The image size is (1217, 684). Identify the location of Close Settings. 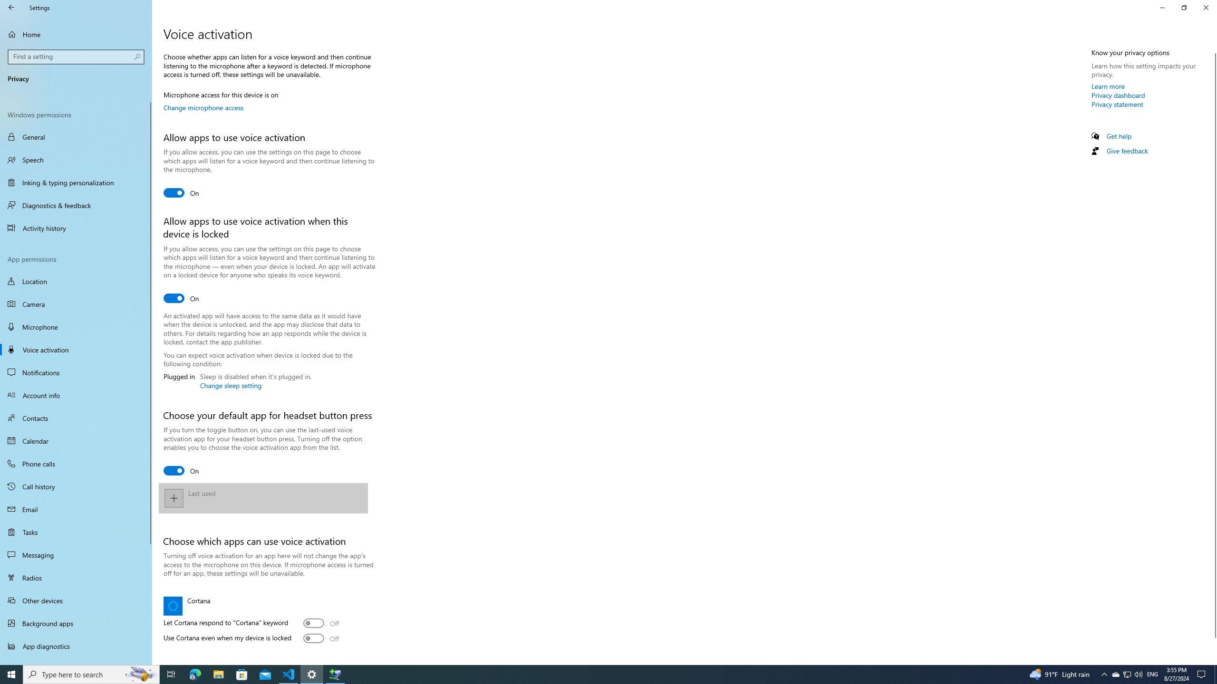
(1206, 8).